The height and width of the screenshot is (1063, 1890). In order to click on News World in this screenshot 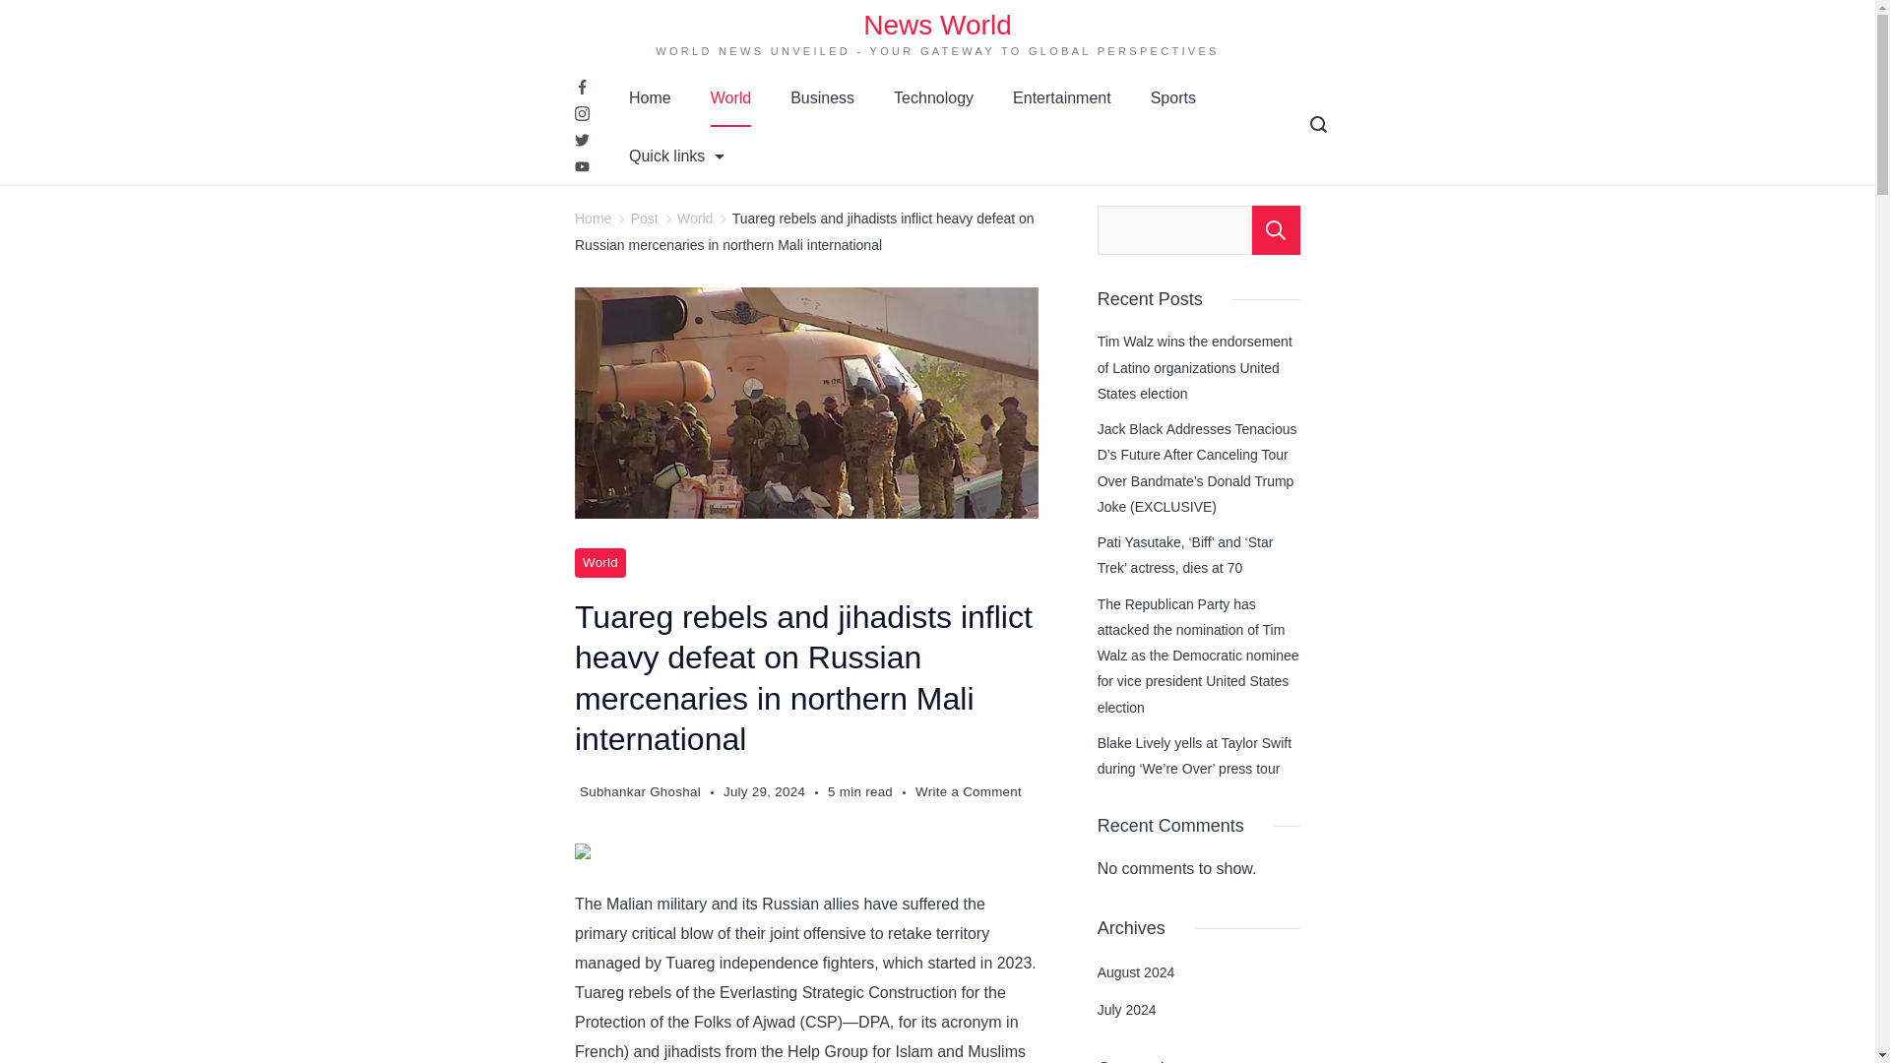, I will do `click(937, 25)`.